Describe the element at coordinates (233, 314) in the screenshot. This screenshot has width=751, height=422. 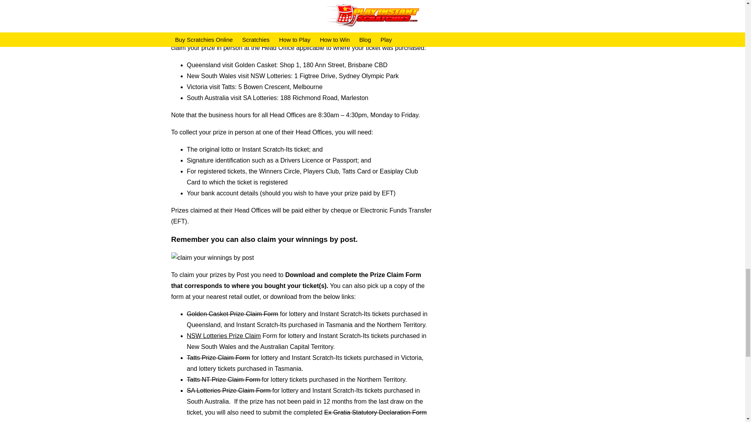
I see `Golden Casket Prize Claim Form` at that location.